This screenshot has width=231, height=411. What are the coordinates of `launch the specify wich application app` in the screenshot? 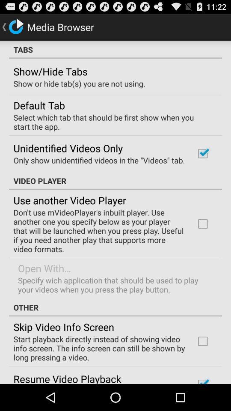 It's located at (115, 285).